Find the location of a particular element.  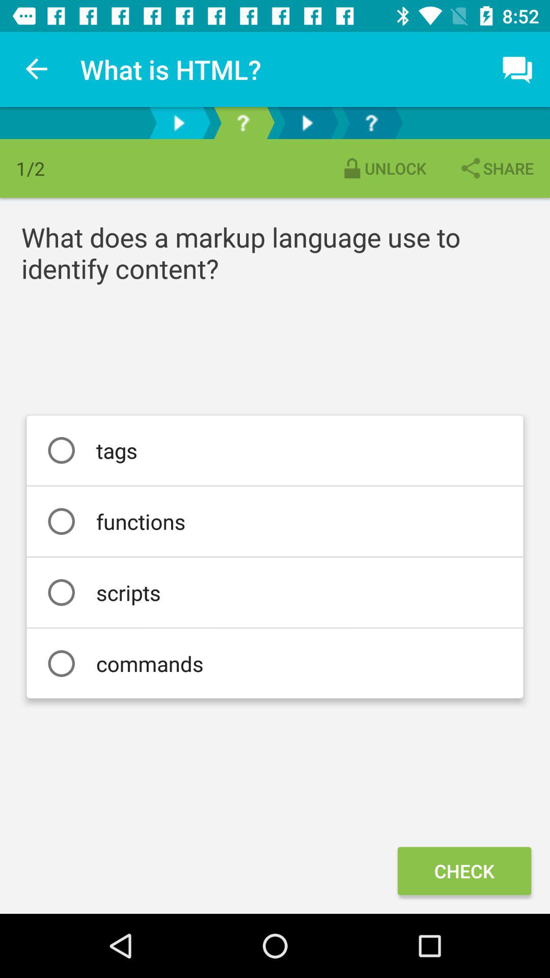

select the item next to the what is html? item is located at coordinates (37, 69).